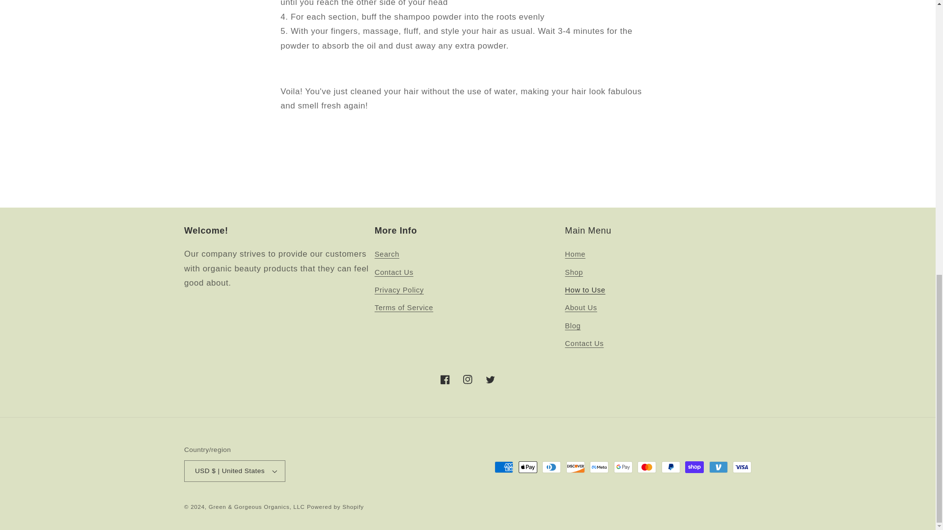  What do you see at coordinates (404, 308) in the screenshot?
I see `Terms of Service` at bounding box center [404, 308].